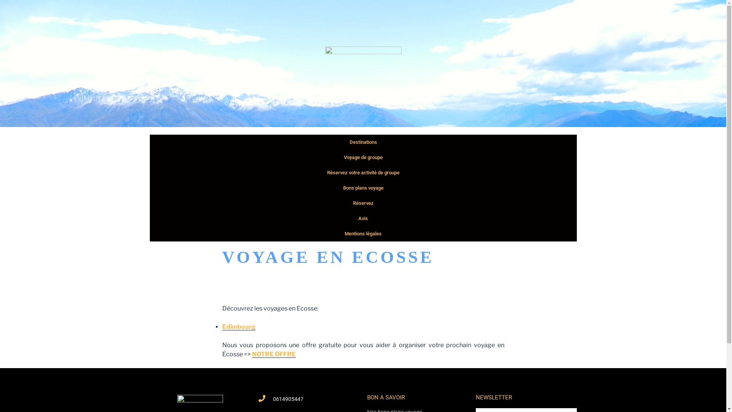 This screenshot has height=412, width=732. I want to click on Voyage de groupe, so click(363, 158).